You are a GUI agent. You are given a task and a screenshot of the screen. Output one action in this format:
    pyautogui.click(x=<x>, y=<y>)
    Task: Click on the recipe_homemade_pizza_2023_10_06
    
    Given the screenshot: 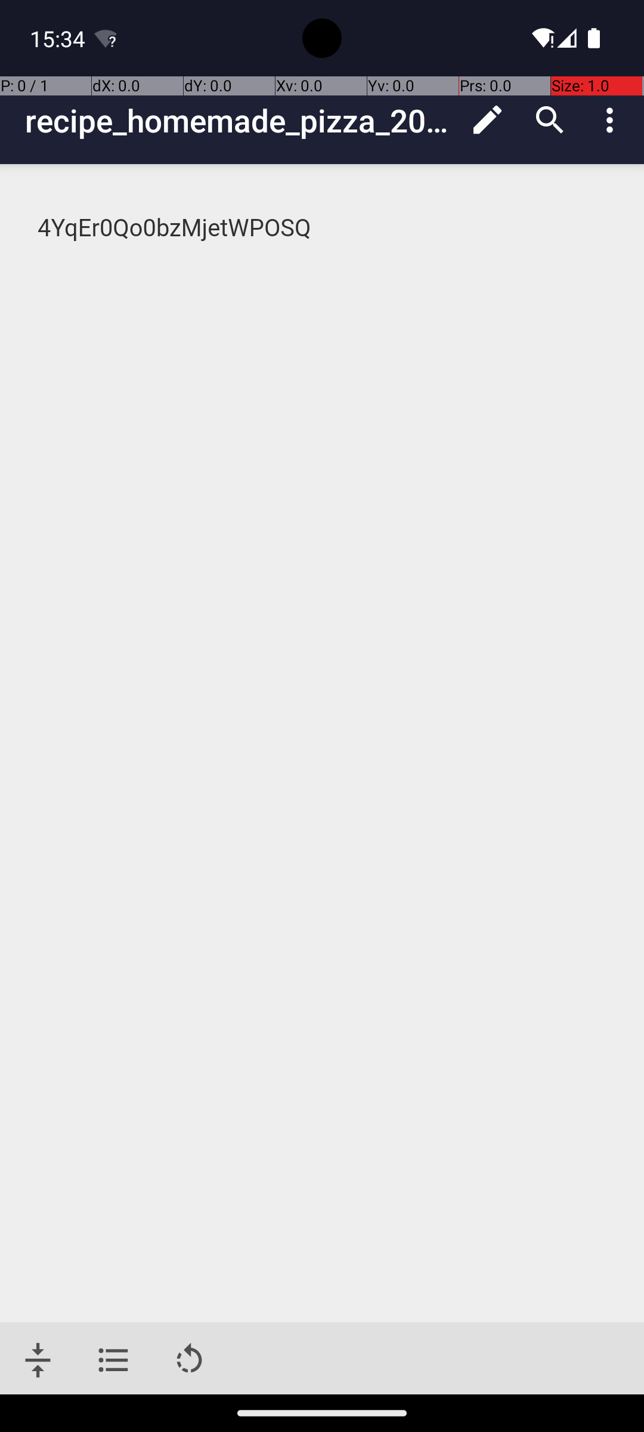 What is the action you would take?
    pyautogui.click(x=241, y=121)
    